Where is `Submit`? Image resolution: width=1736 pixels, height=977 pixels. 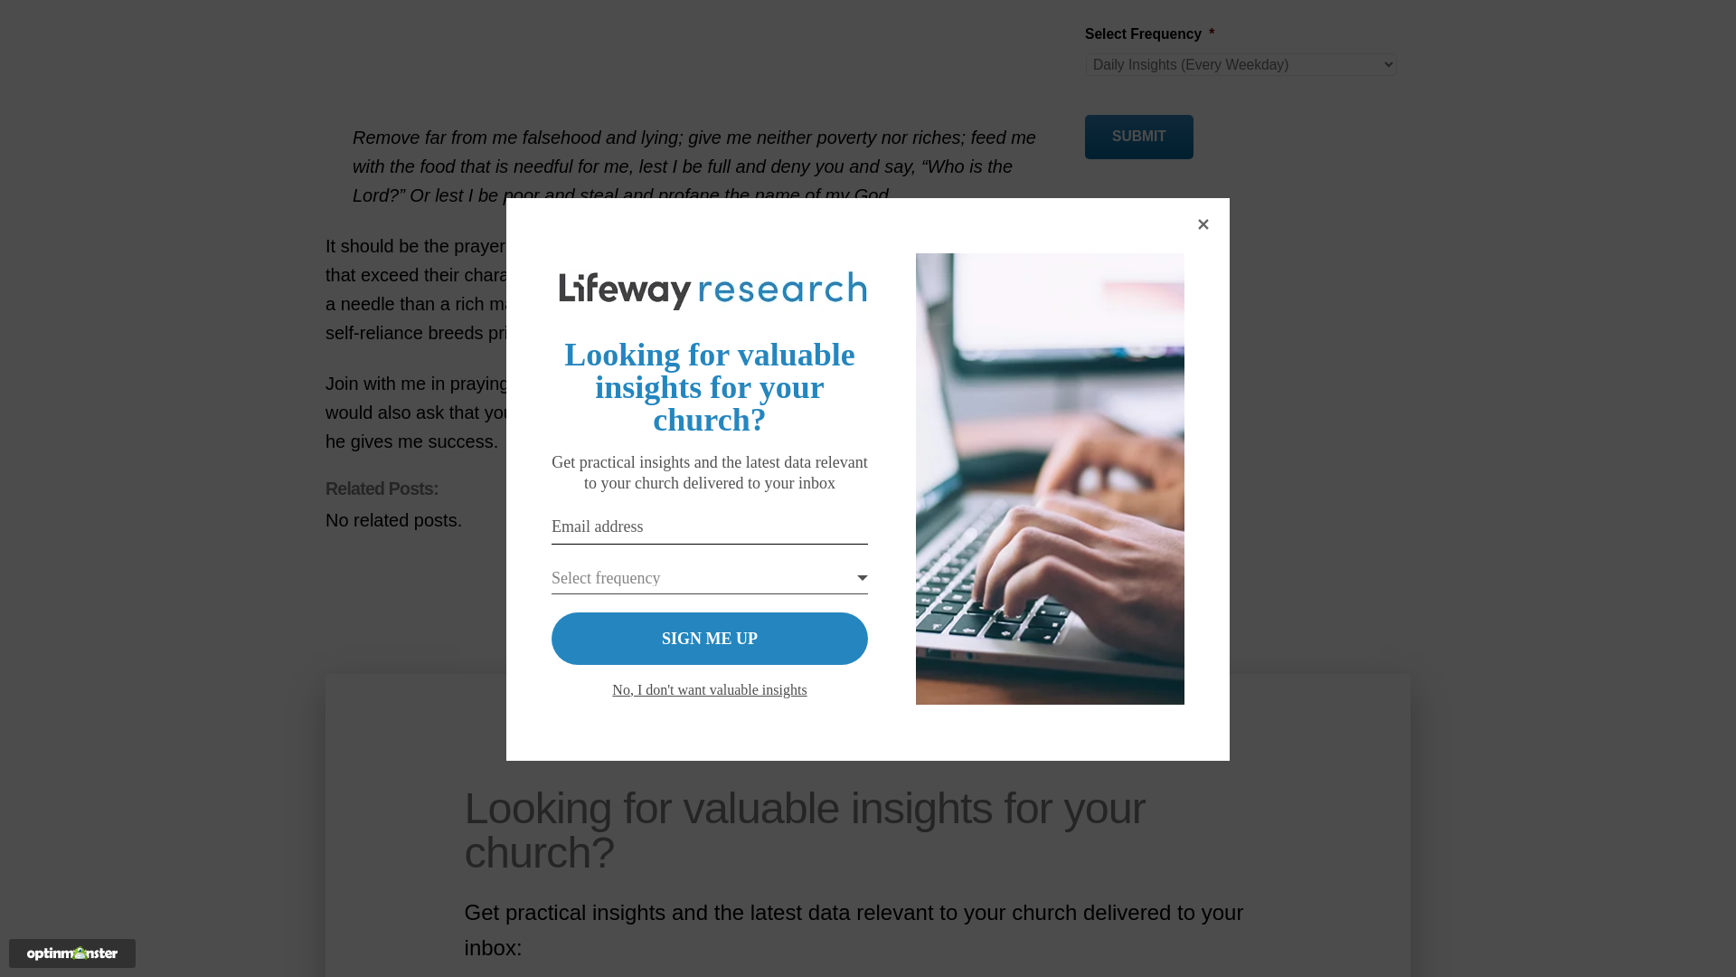
Submit is located at coordinates (1139, 138).